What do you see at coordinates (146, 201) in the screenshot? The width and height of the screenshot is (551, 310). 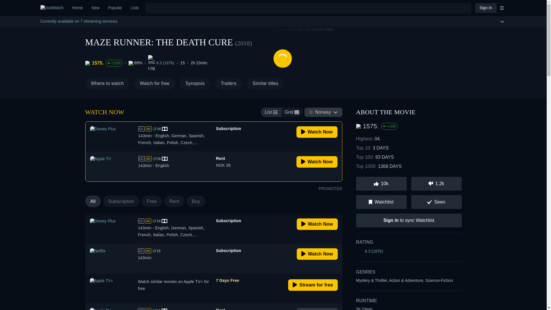 I see `Popular` at bounding box center [146, 201].